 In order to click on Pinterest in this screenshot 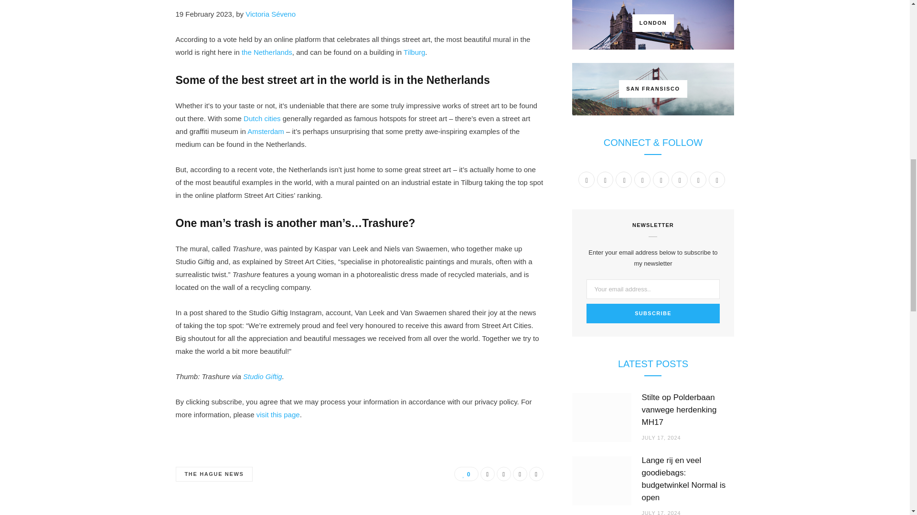, I will do `click(520, 474)`.